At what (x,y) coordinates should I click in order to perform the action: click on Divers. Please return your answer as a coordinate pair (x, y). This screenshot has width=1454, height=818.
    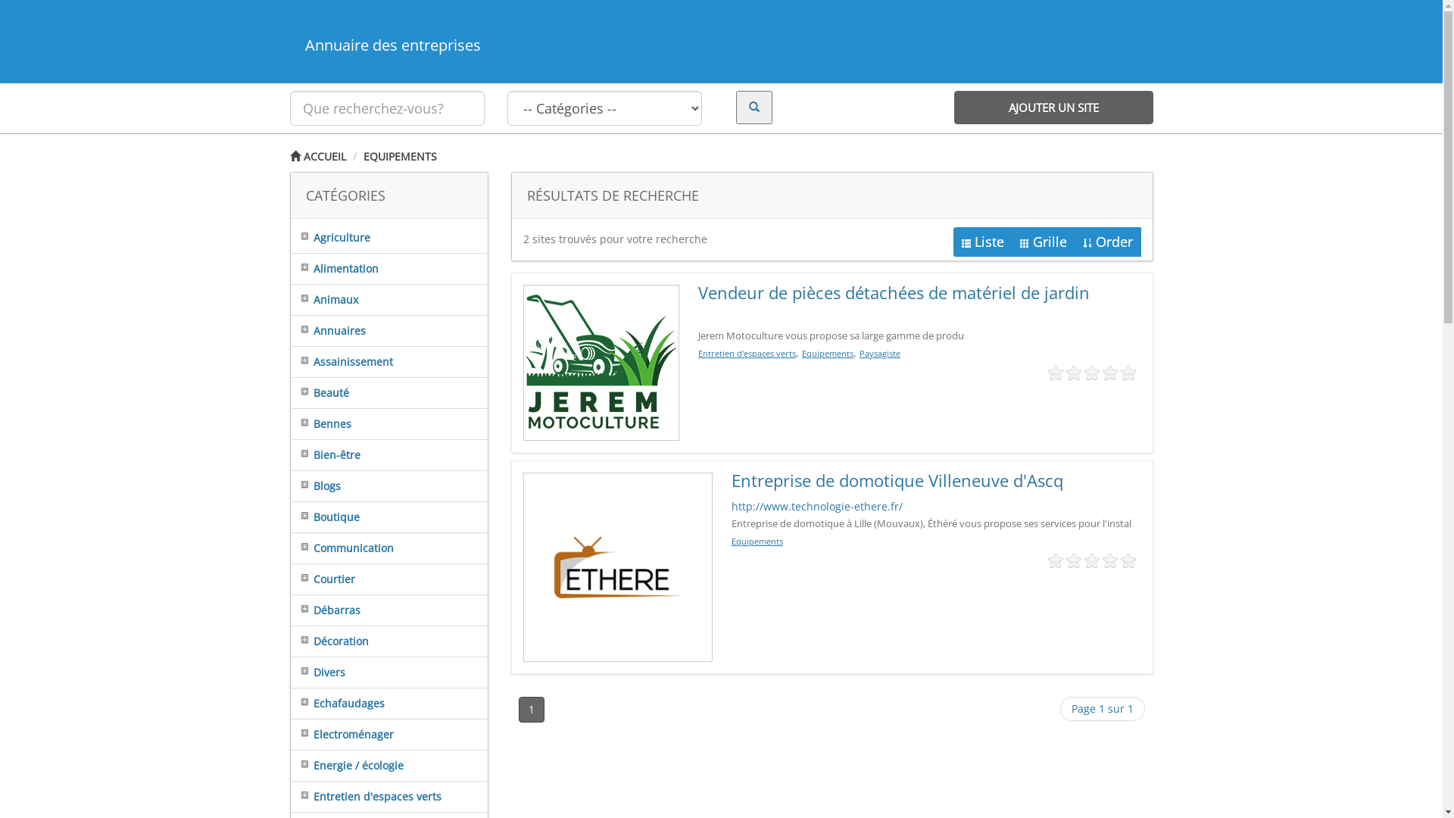
    Looking at the image, I should click on (318, 673).